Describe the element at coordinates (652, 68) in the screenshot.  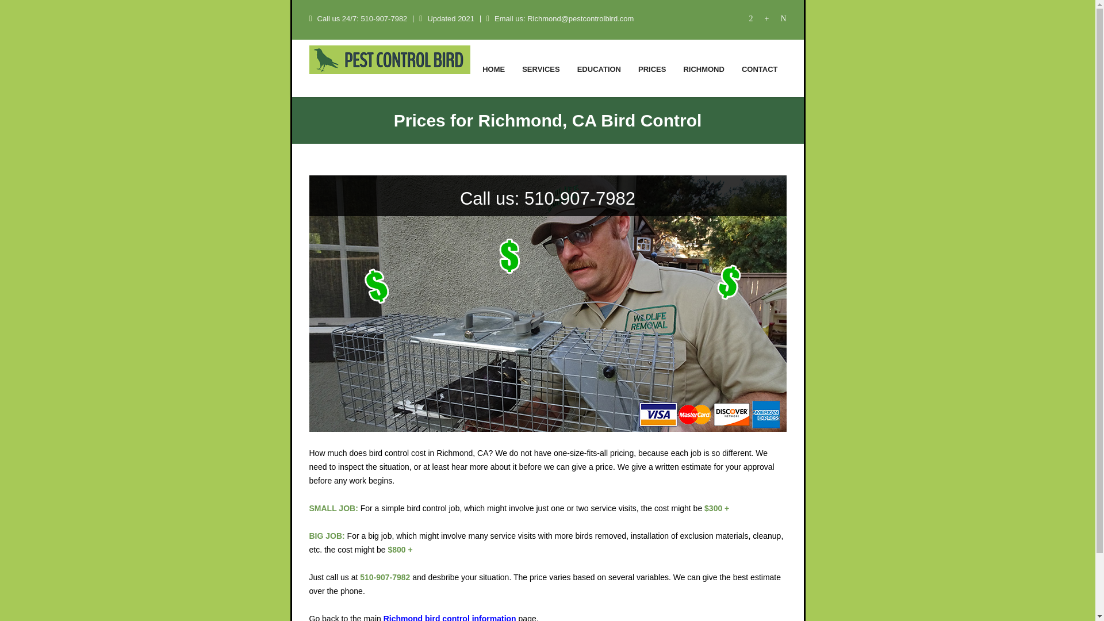
I see `PRICES` at that location.